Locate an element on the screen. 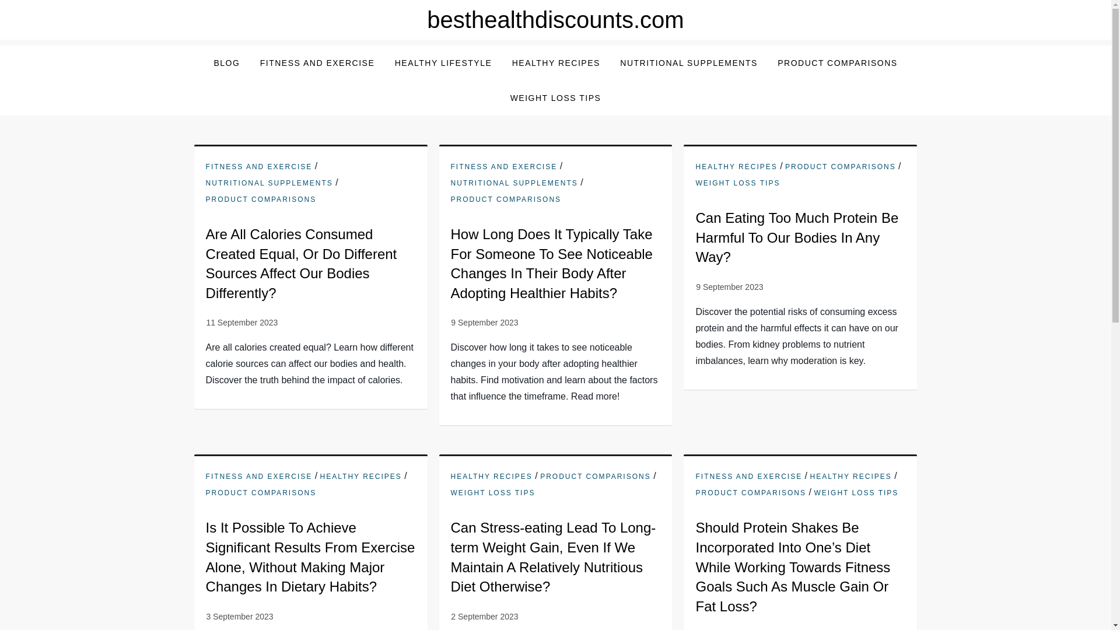  NUTRITIONAL SUPPLEMENTS is located at coordinates (514, 183).